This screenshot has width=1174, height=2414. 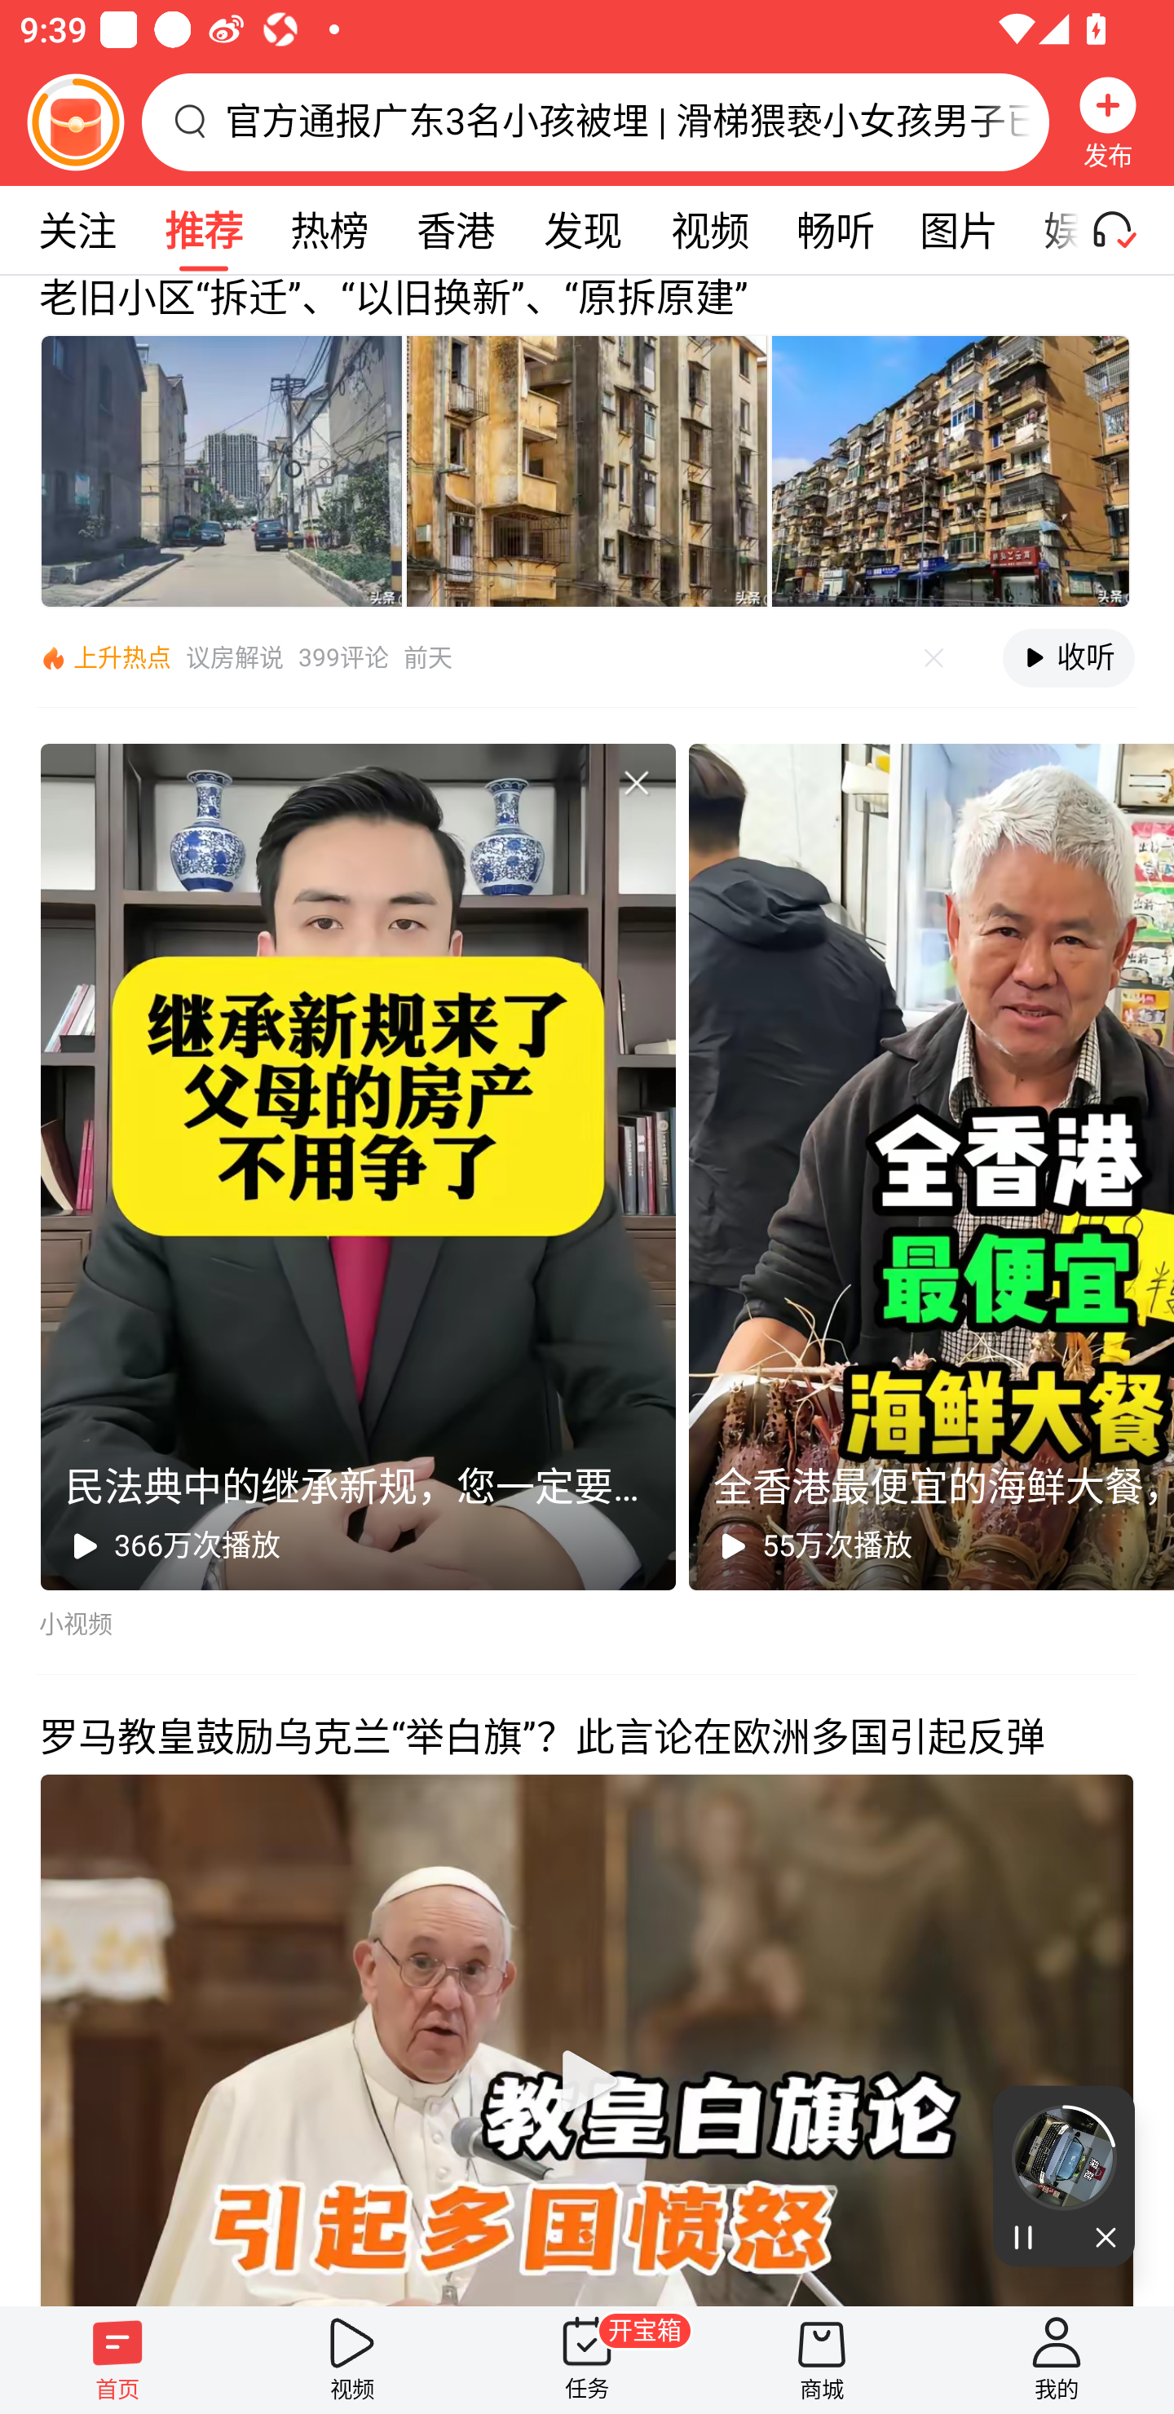 I want to click on 发现, so click(x=582, y=230).